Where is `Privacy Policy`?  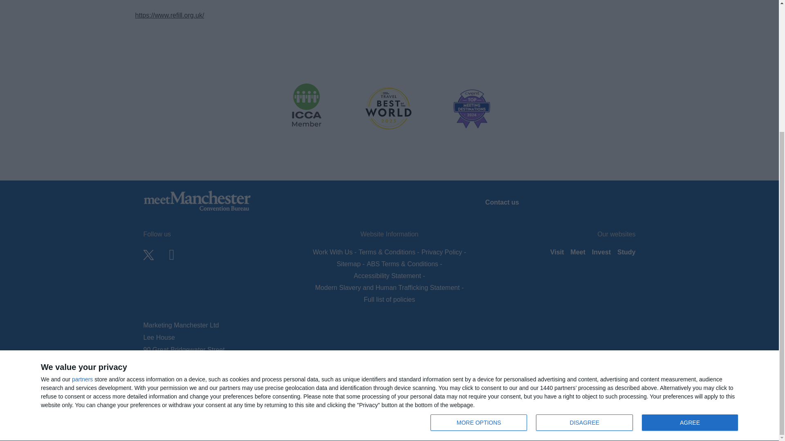 Privacy Policy is located at coordinates (442, 252).